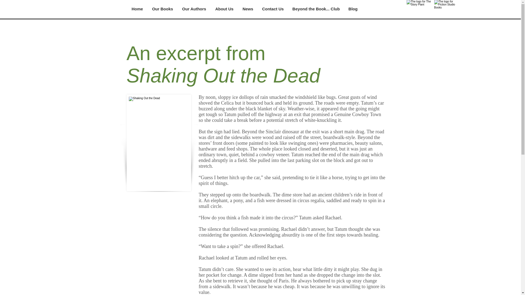 This screenshot has height=295, width=525. Describe the element at coordinates (194, 9) in the screenshot. I see `Our Authors` at that location.